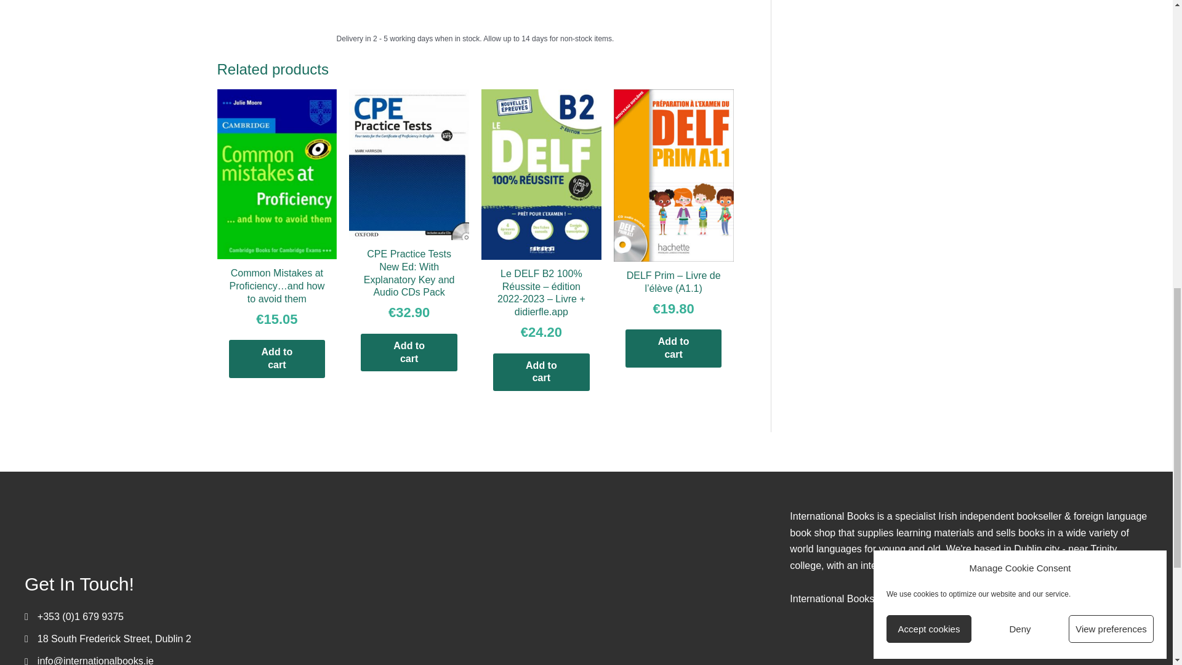  What do you see at coordinates (969, 657) in the screenshot?
I see `logo-leo` at bounding box center [969, 657].